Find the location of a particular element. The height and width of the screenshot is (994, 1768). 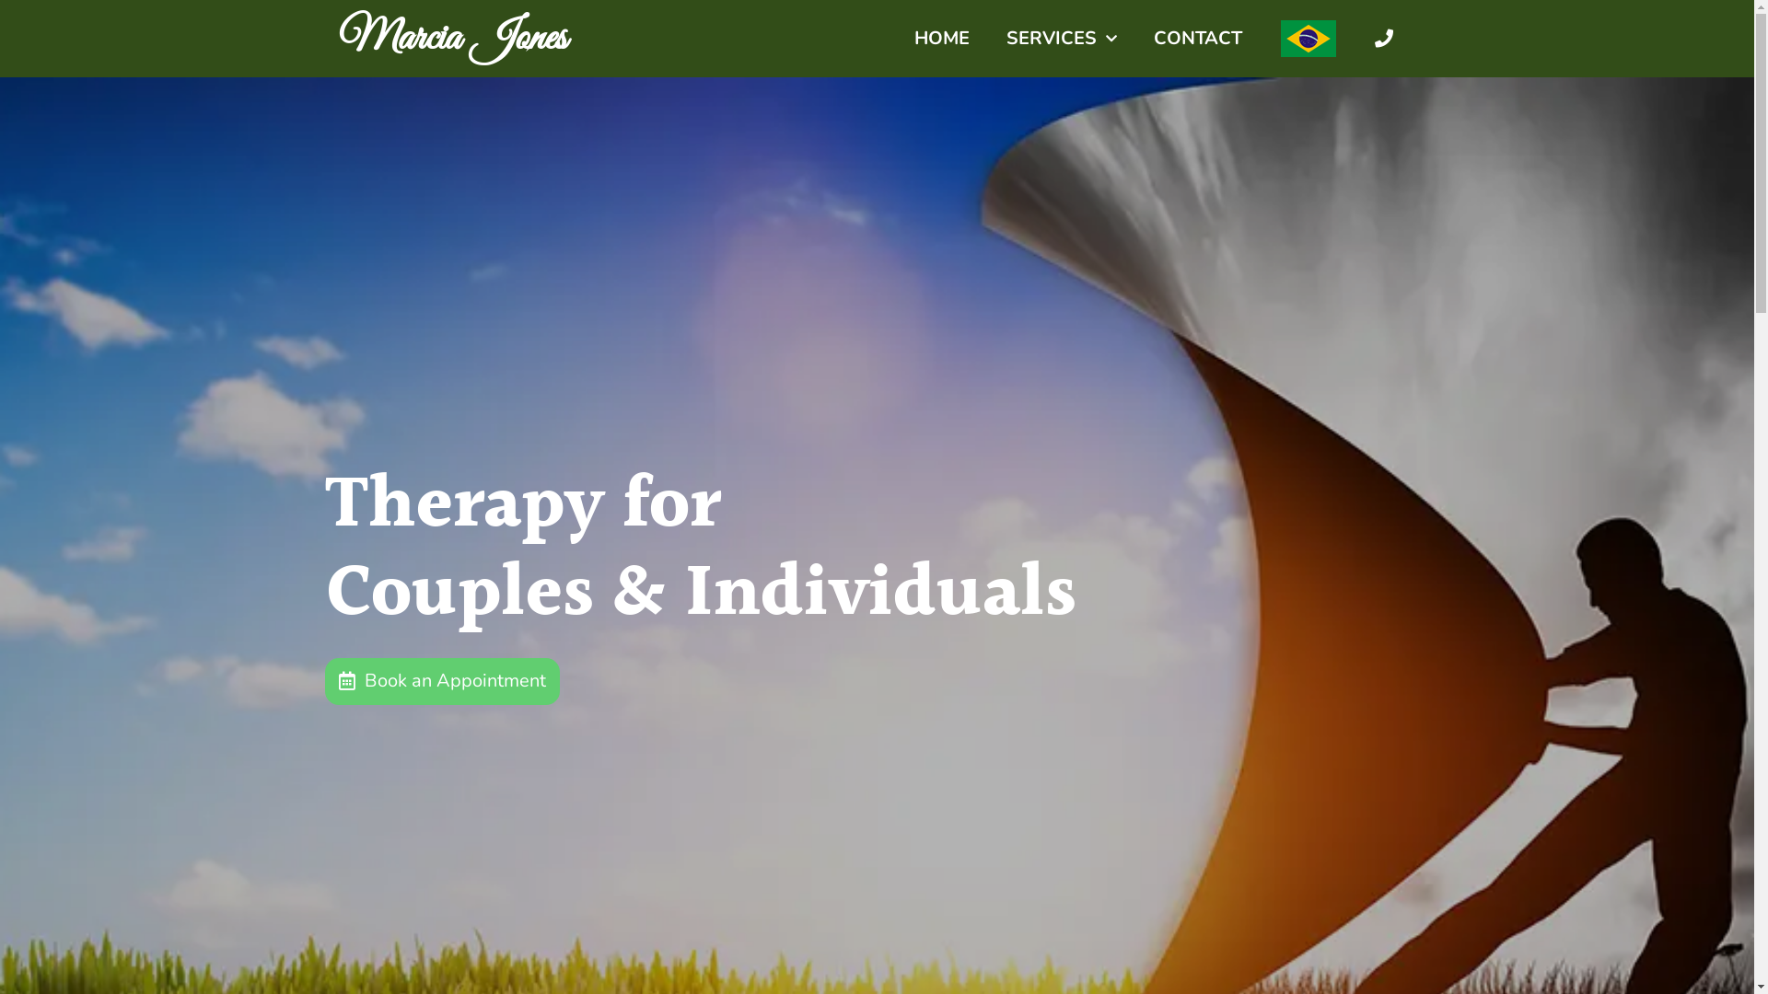

Marcia Jones is located at coordinates (453, 39).